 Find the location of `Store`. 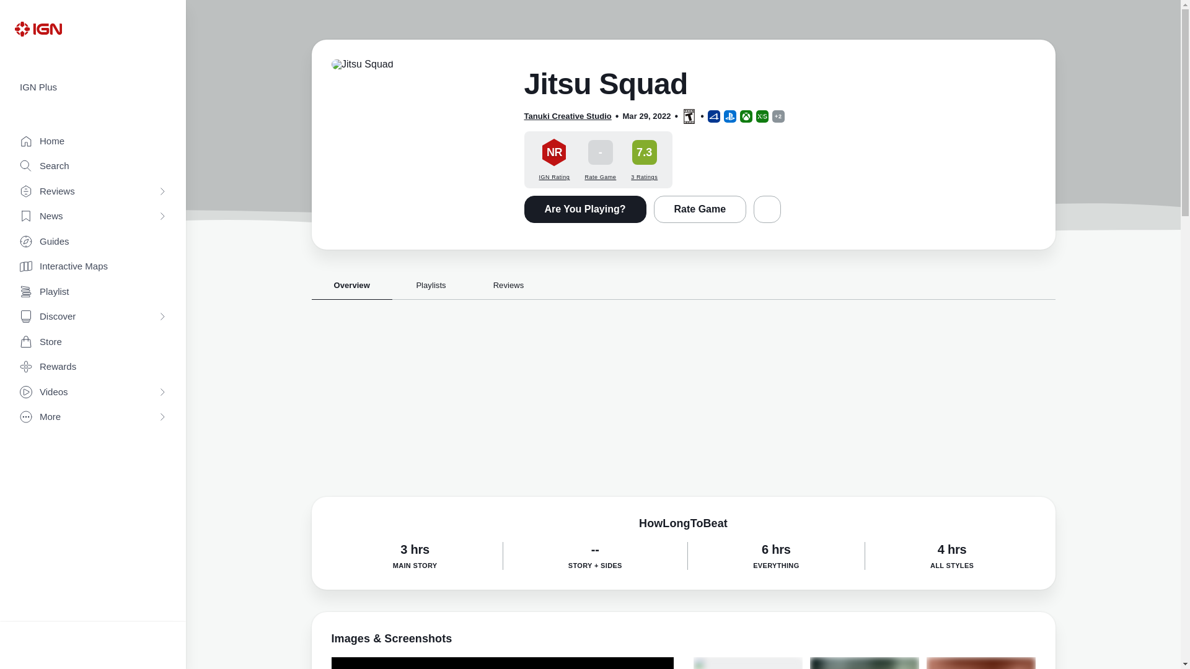

Store is located at coordinates (93, 342).